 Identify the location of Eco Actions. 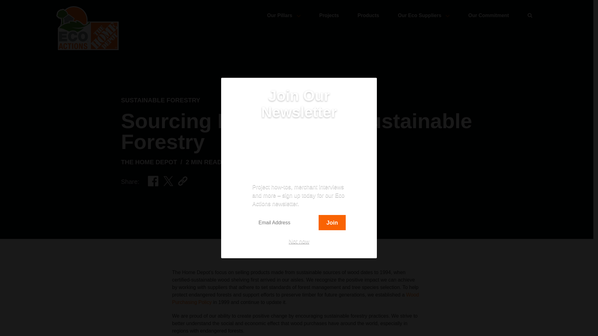
(87, 28).